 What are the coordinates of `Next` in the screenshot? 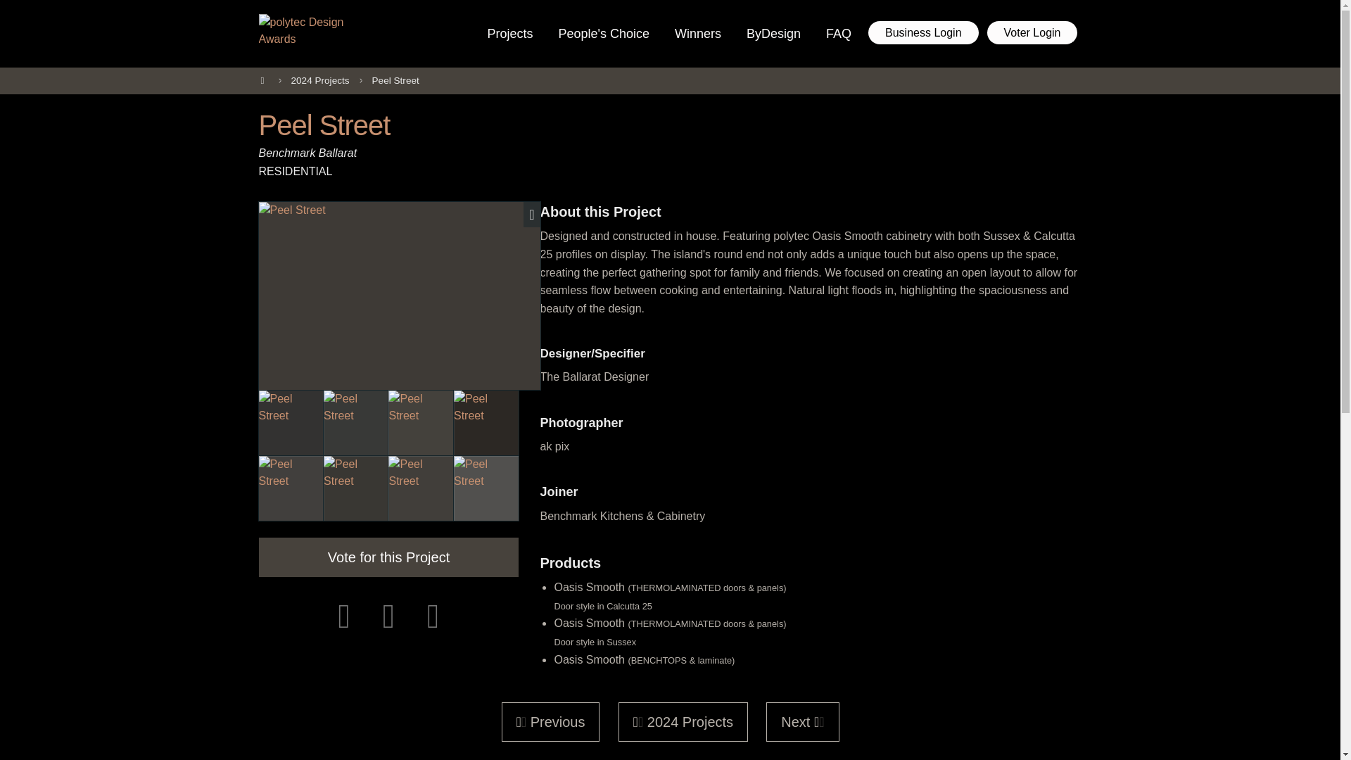 It's located at (802, 722).